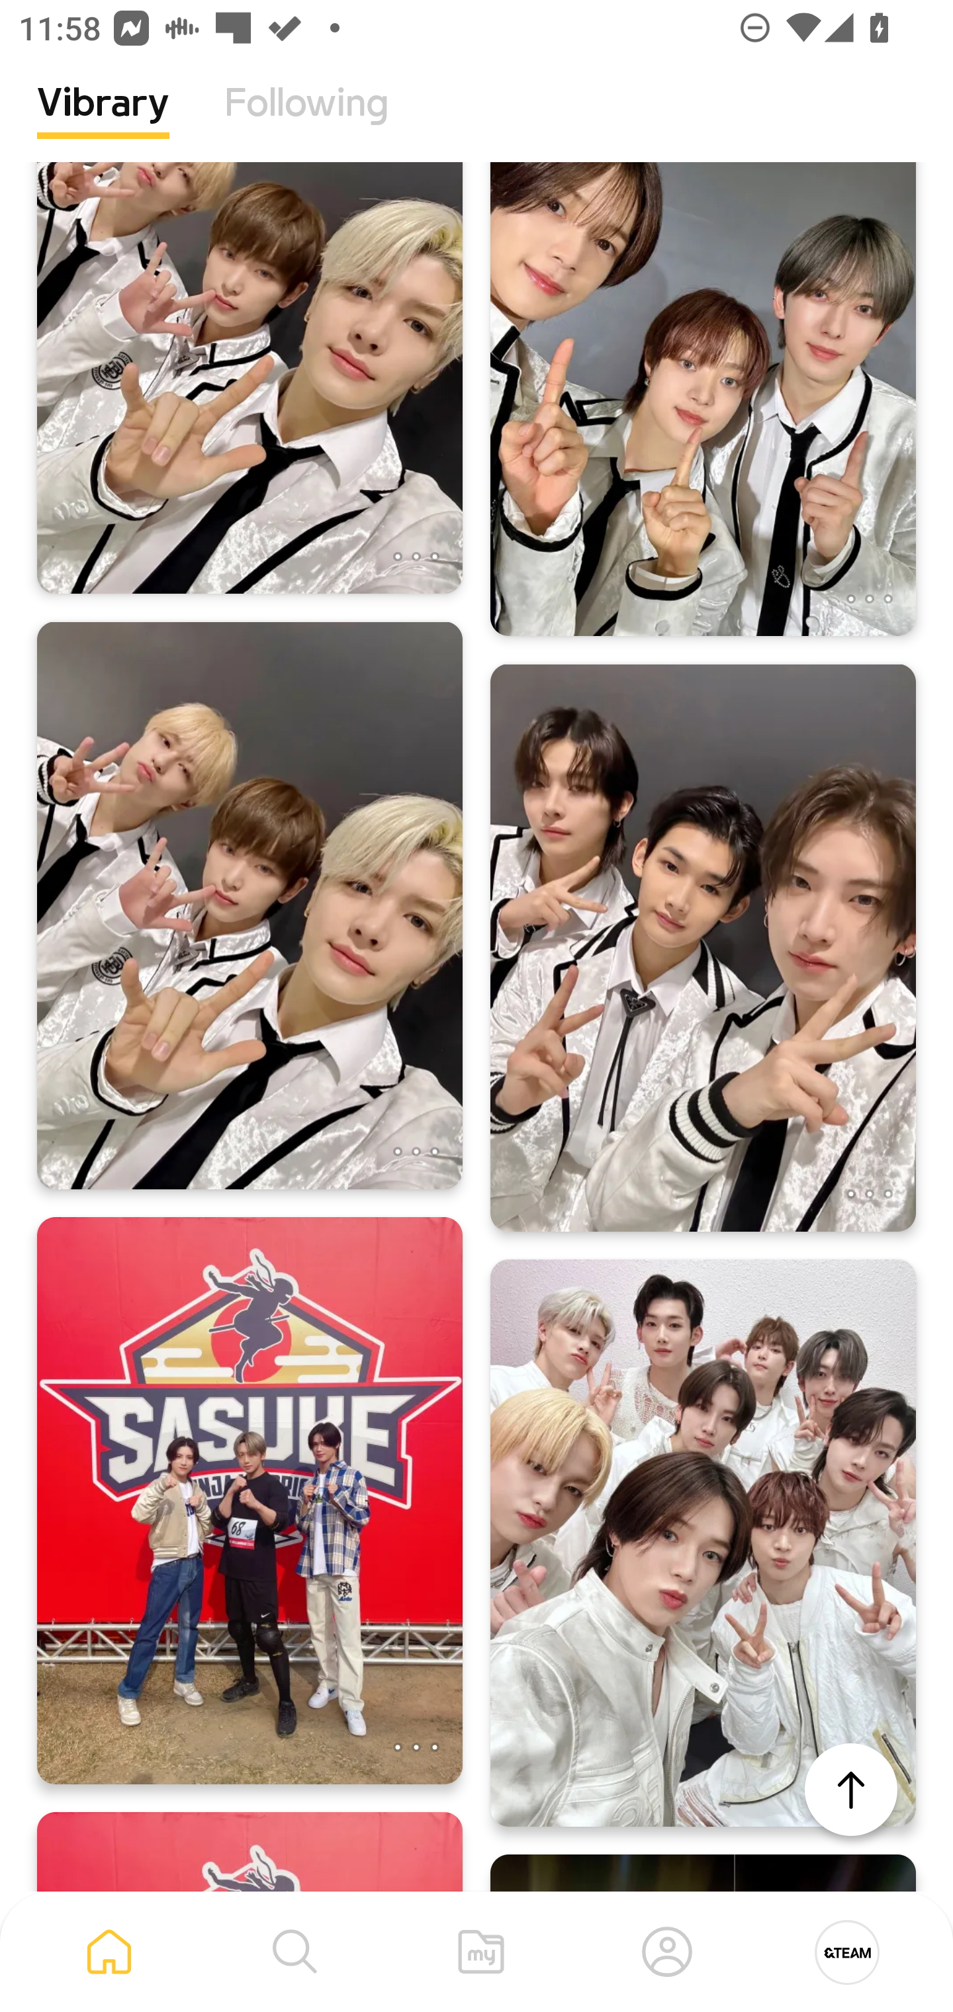 The height and width of the screenshot is (2012, 953). What do you see at coordinates (103, 122) in the screenshot?
I see `Vibrary` at bounding box center [103, 122].